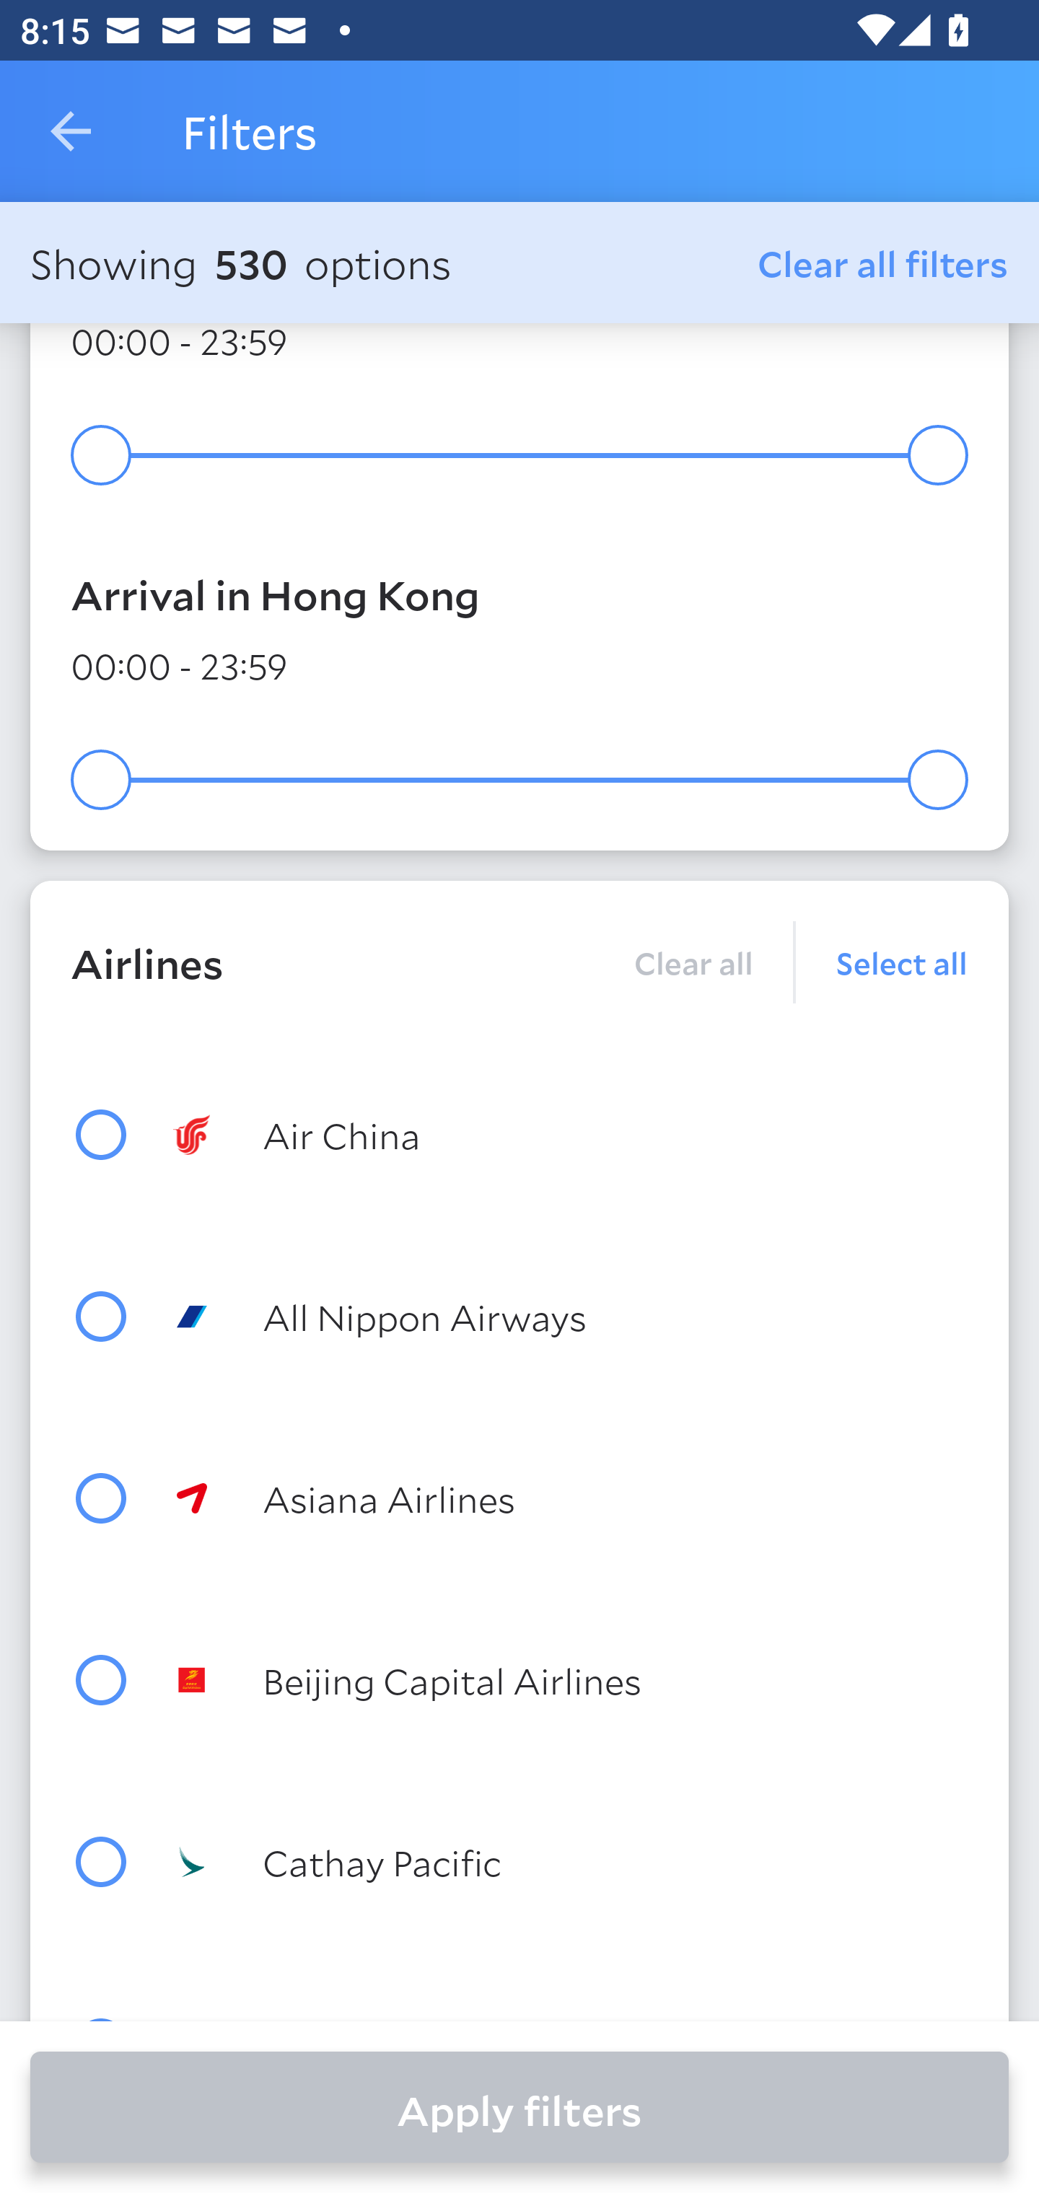  I want to click on Beijing Capital Airlines, so click(570, 1679).